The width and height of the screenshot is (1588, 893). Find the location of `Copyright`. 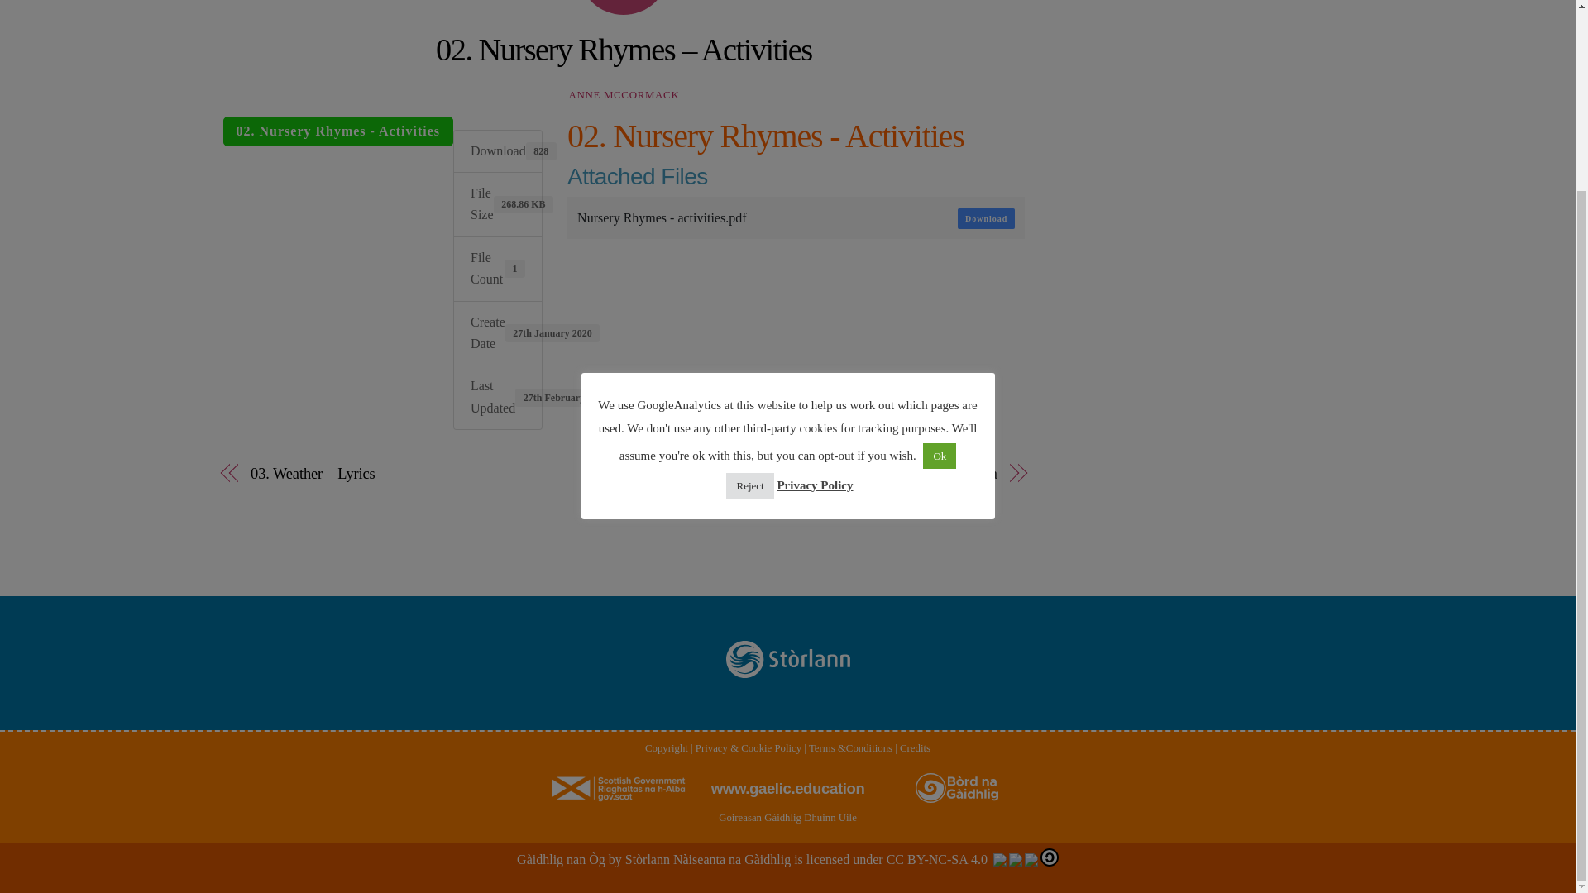

Copyright is located at coordinates (666, 747).